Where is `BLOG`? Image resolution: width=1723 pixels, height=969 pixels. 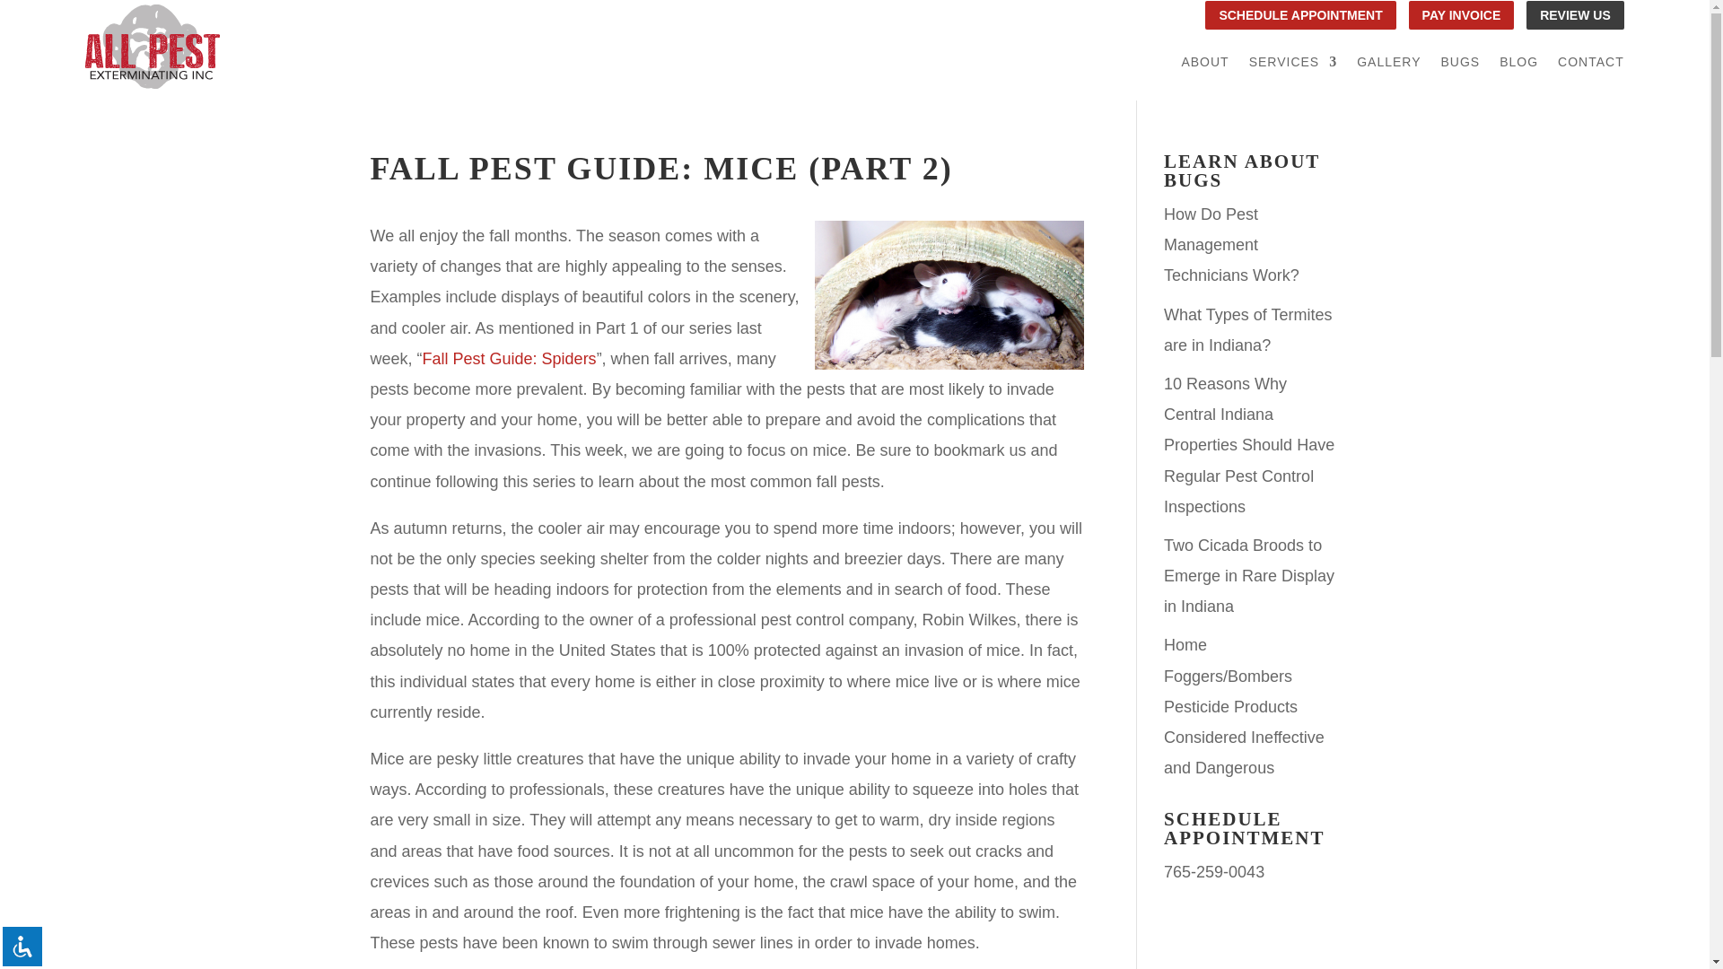
BLOG is located at coordinates (1518, 65).